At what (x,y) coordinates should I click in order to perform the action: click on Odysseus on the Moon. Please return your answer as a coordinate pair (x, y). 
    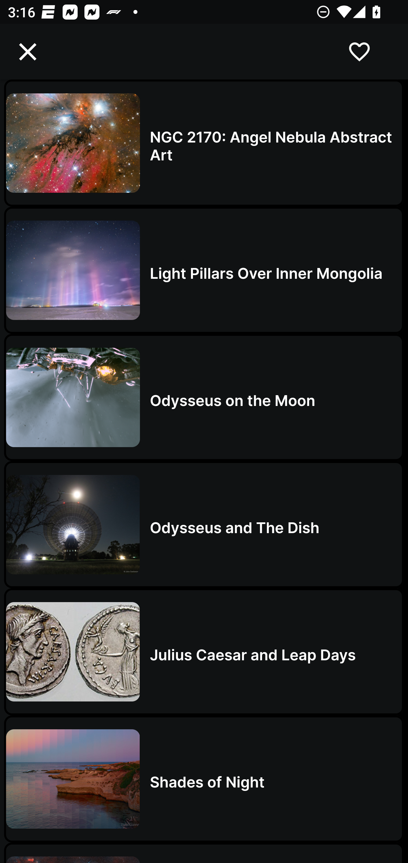
    Looking at the image, I should click on (204, 397).